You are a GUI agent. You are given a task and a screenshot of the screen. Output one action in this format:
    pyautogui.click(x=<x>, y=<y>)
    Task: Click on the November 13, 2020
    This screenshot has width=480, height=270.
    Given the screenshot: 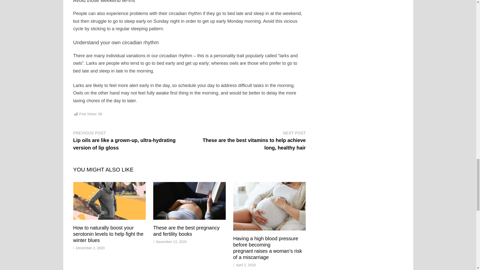 What is the action you would take?
    pyautogui.click(x=171, y=242)
    